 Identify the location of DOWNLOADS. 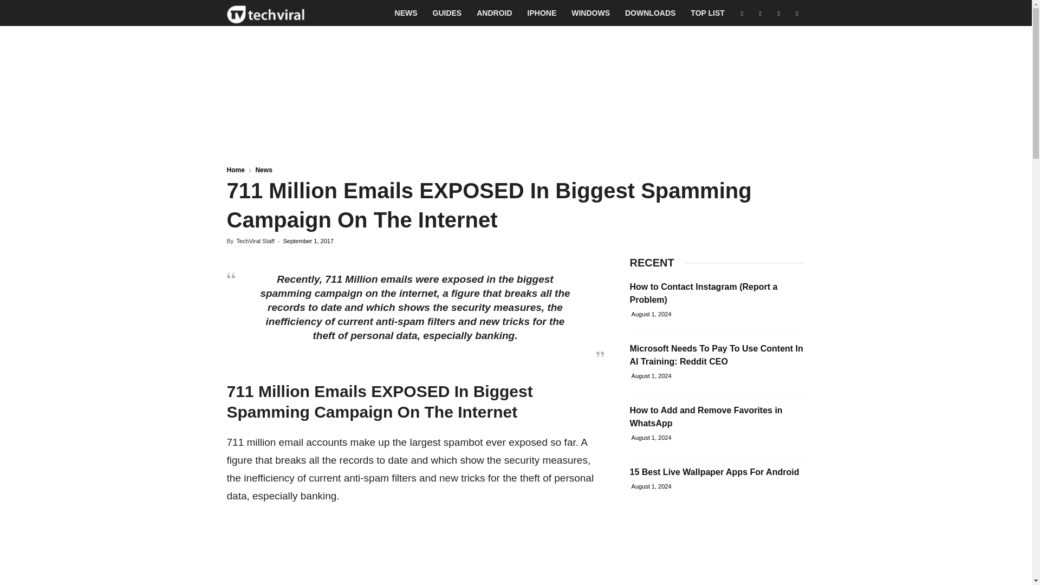
(650, 13).